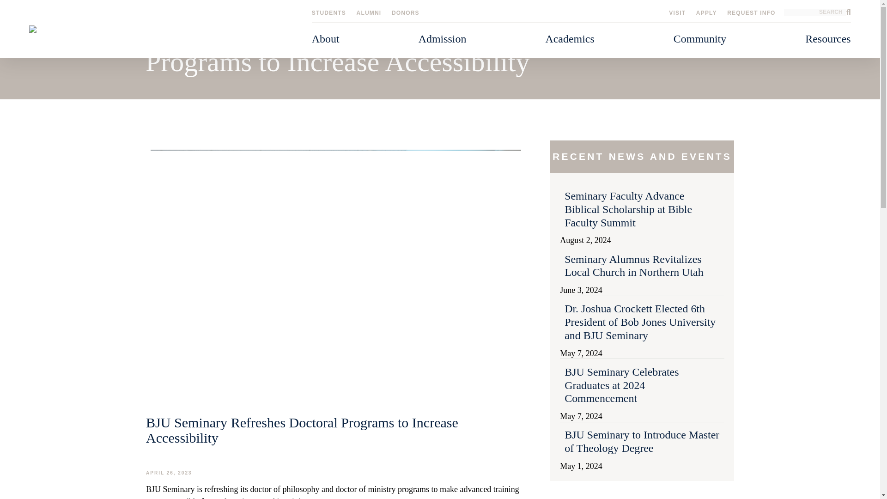 This screenshot has height=499, width=887. What do you see at coordinates (443, 40) in the screenshot?
I see `Admission` at bounding box center [443, 40].